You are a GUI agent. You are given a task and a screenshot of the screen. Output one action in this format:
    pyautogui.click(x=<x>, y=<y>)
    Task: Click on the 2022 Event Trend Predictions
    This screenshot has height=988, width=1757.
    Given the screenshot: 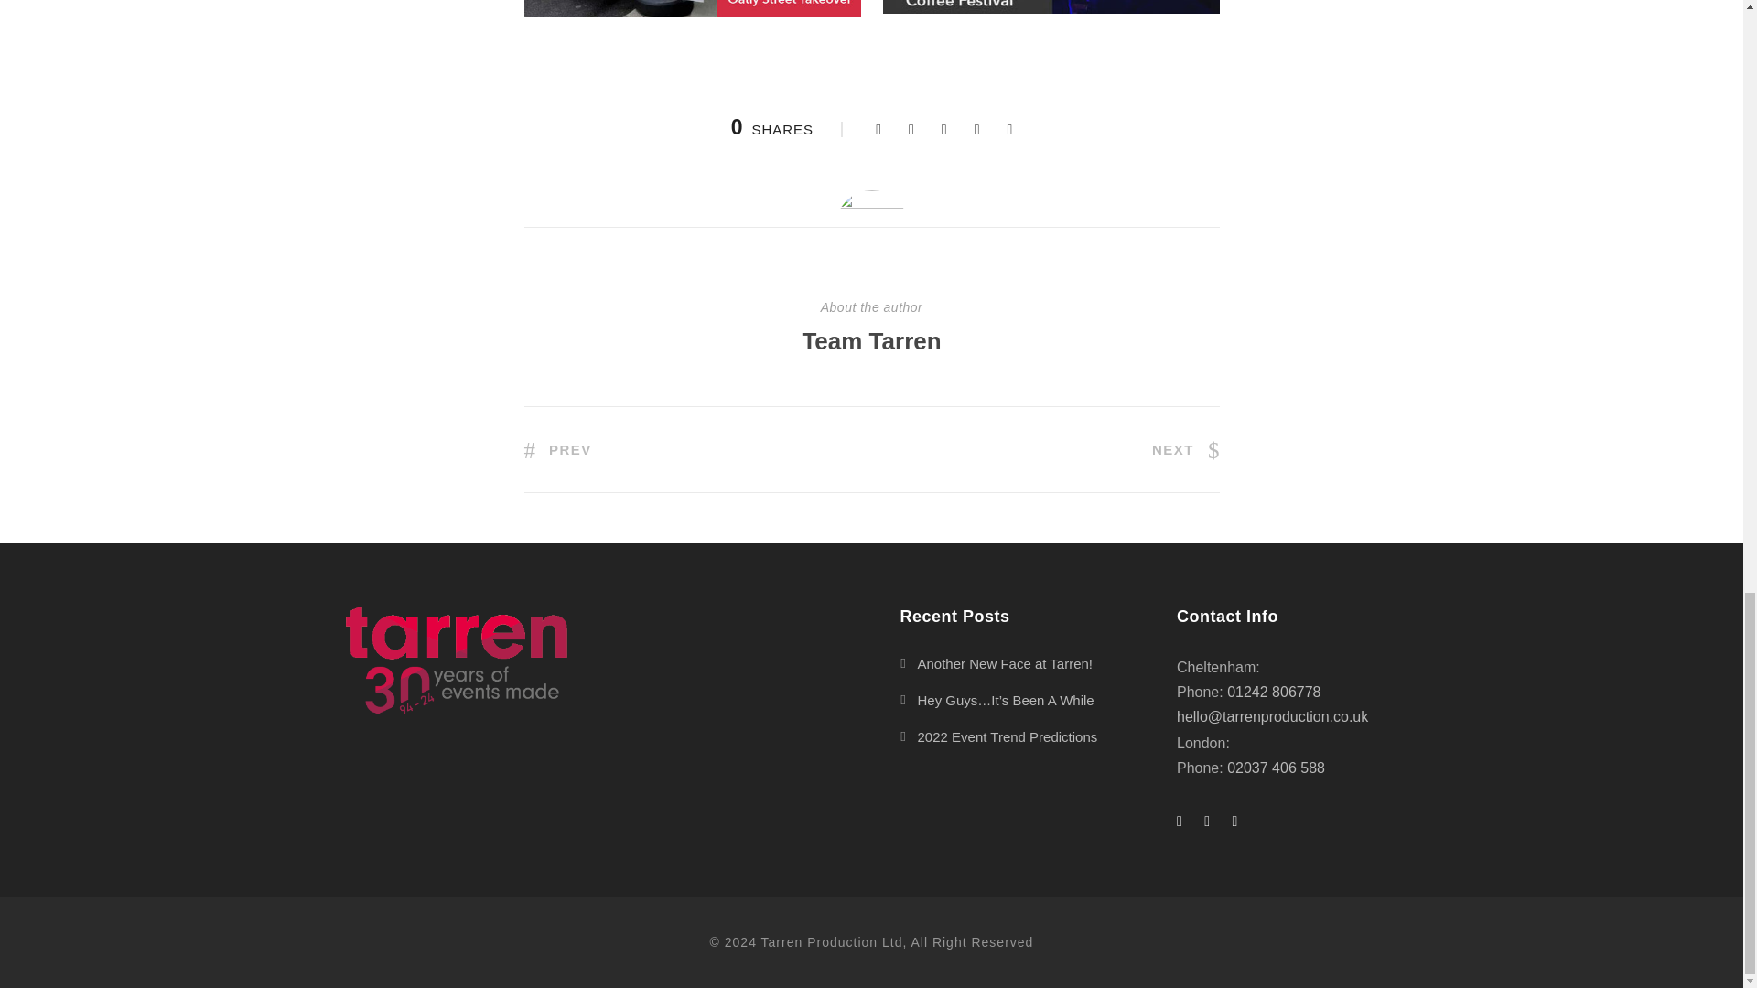 What is the action you would take?
    pyautogui.click(x=1007, y=737)
    